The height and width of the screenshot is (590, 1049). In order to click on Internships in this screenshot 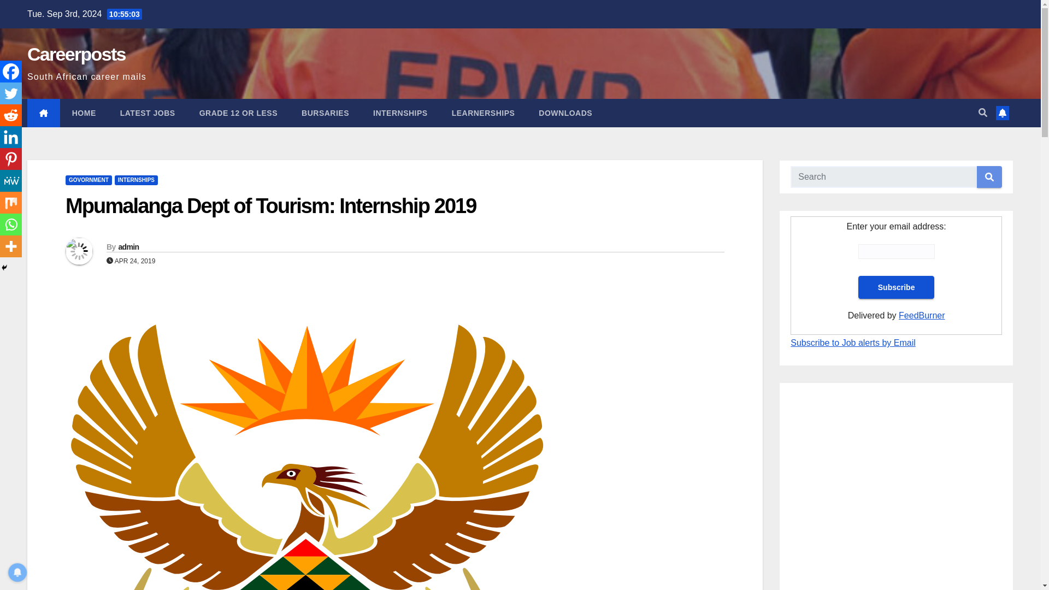, I will do `click(400, 113)`.